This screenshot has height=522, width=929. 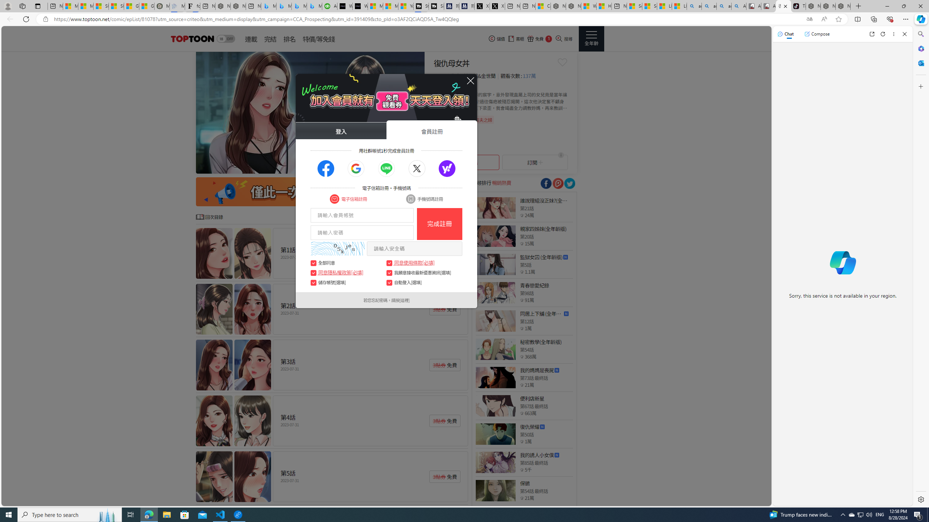 What do you see at coordinates (310, 112) in the screenshot?
I see `To get missing image descriptions, open the context menu.` at bounding box center [310, 112].